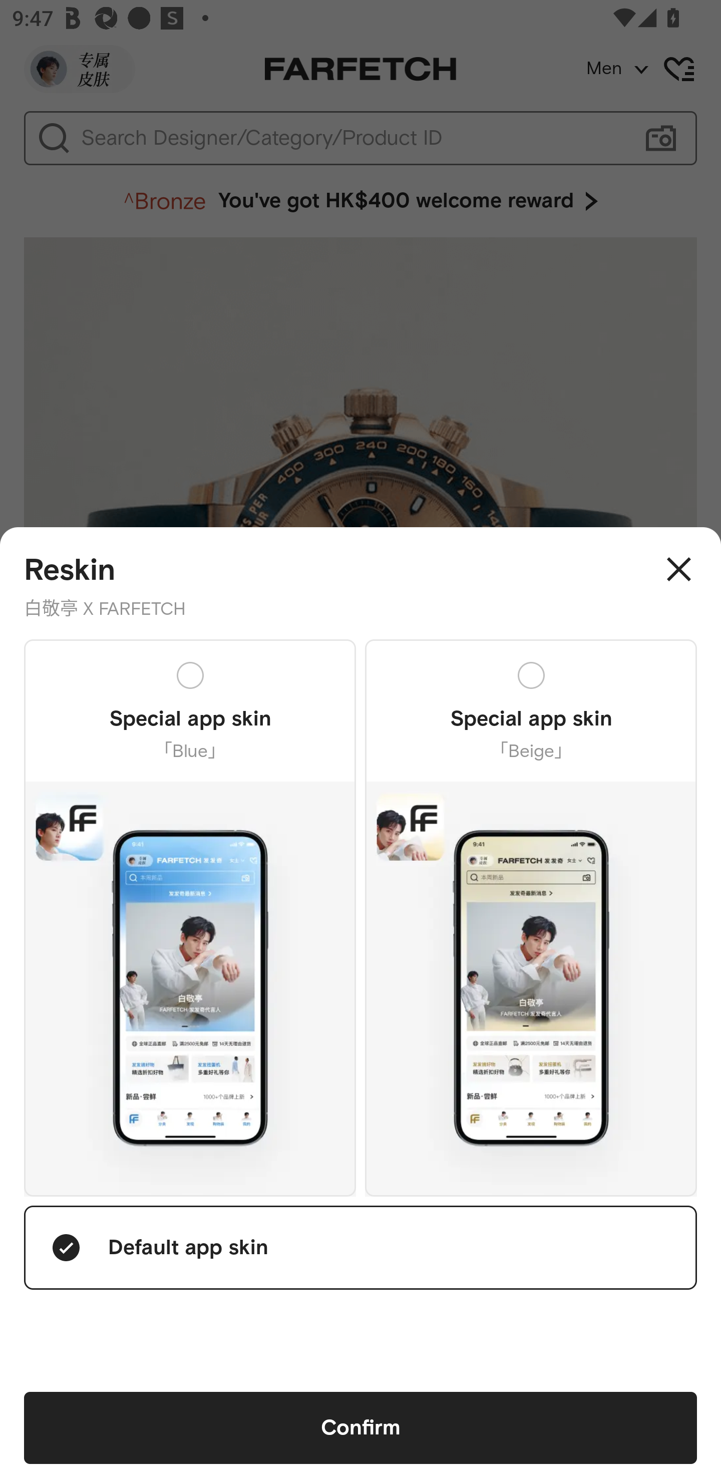  What do you see at coordinates (360, 1248) in the screenshot?
I see `Default app skin` at bounding box center [360, 1248].